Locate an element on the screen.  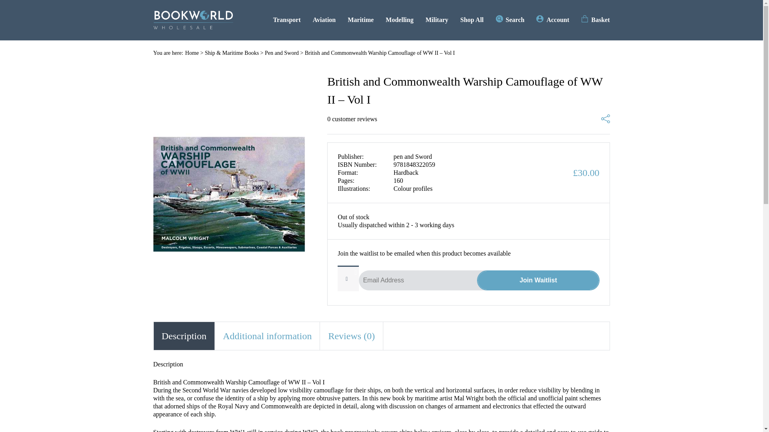
Military is located at coordinates (437, 20).